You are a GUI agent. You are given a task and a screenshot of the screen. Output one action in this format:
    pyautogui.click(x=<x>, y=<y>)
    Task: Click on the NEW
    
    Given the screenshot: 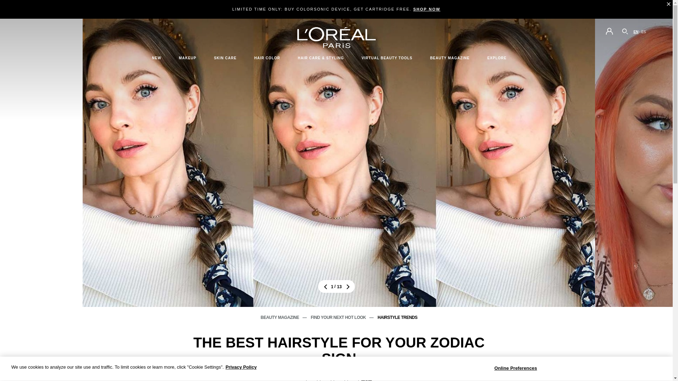 What is the action you would take?
    pyautogui.click(x=156, y=58)
    